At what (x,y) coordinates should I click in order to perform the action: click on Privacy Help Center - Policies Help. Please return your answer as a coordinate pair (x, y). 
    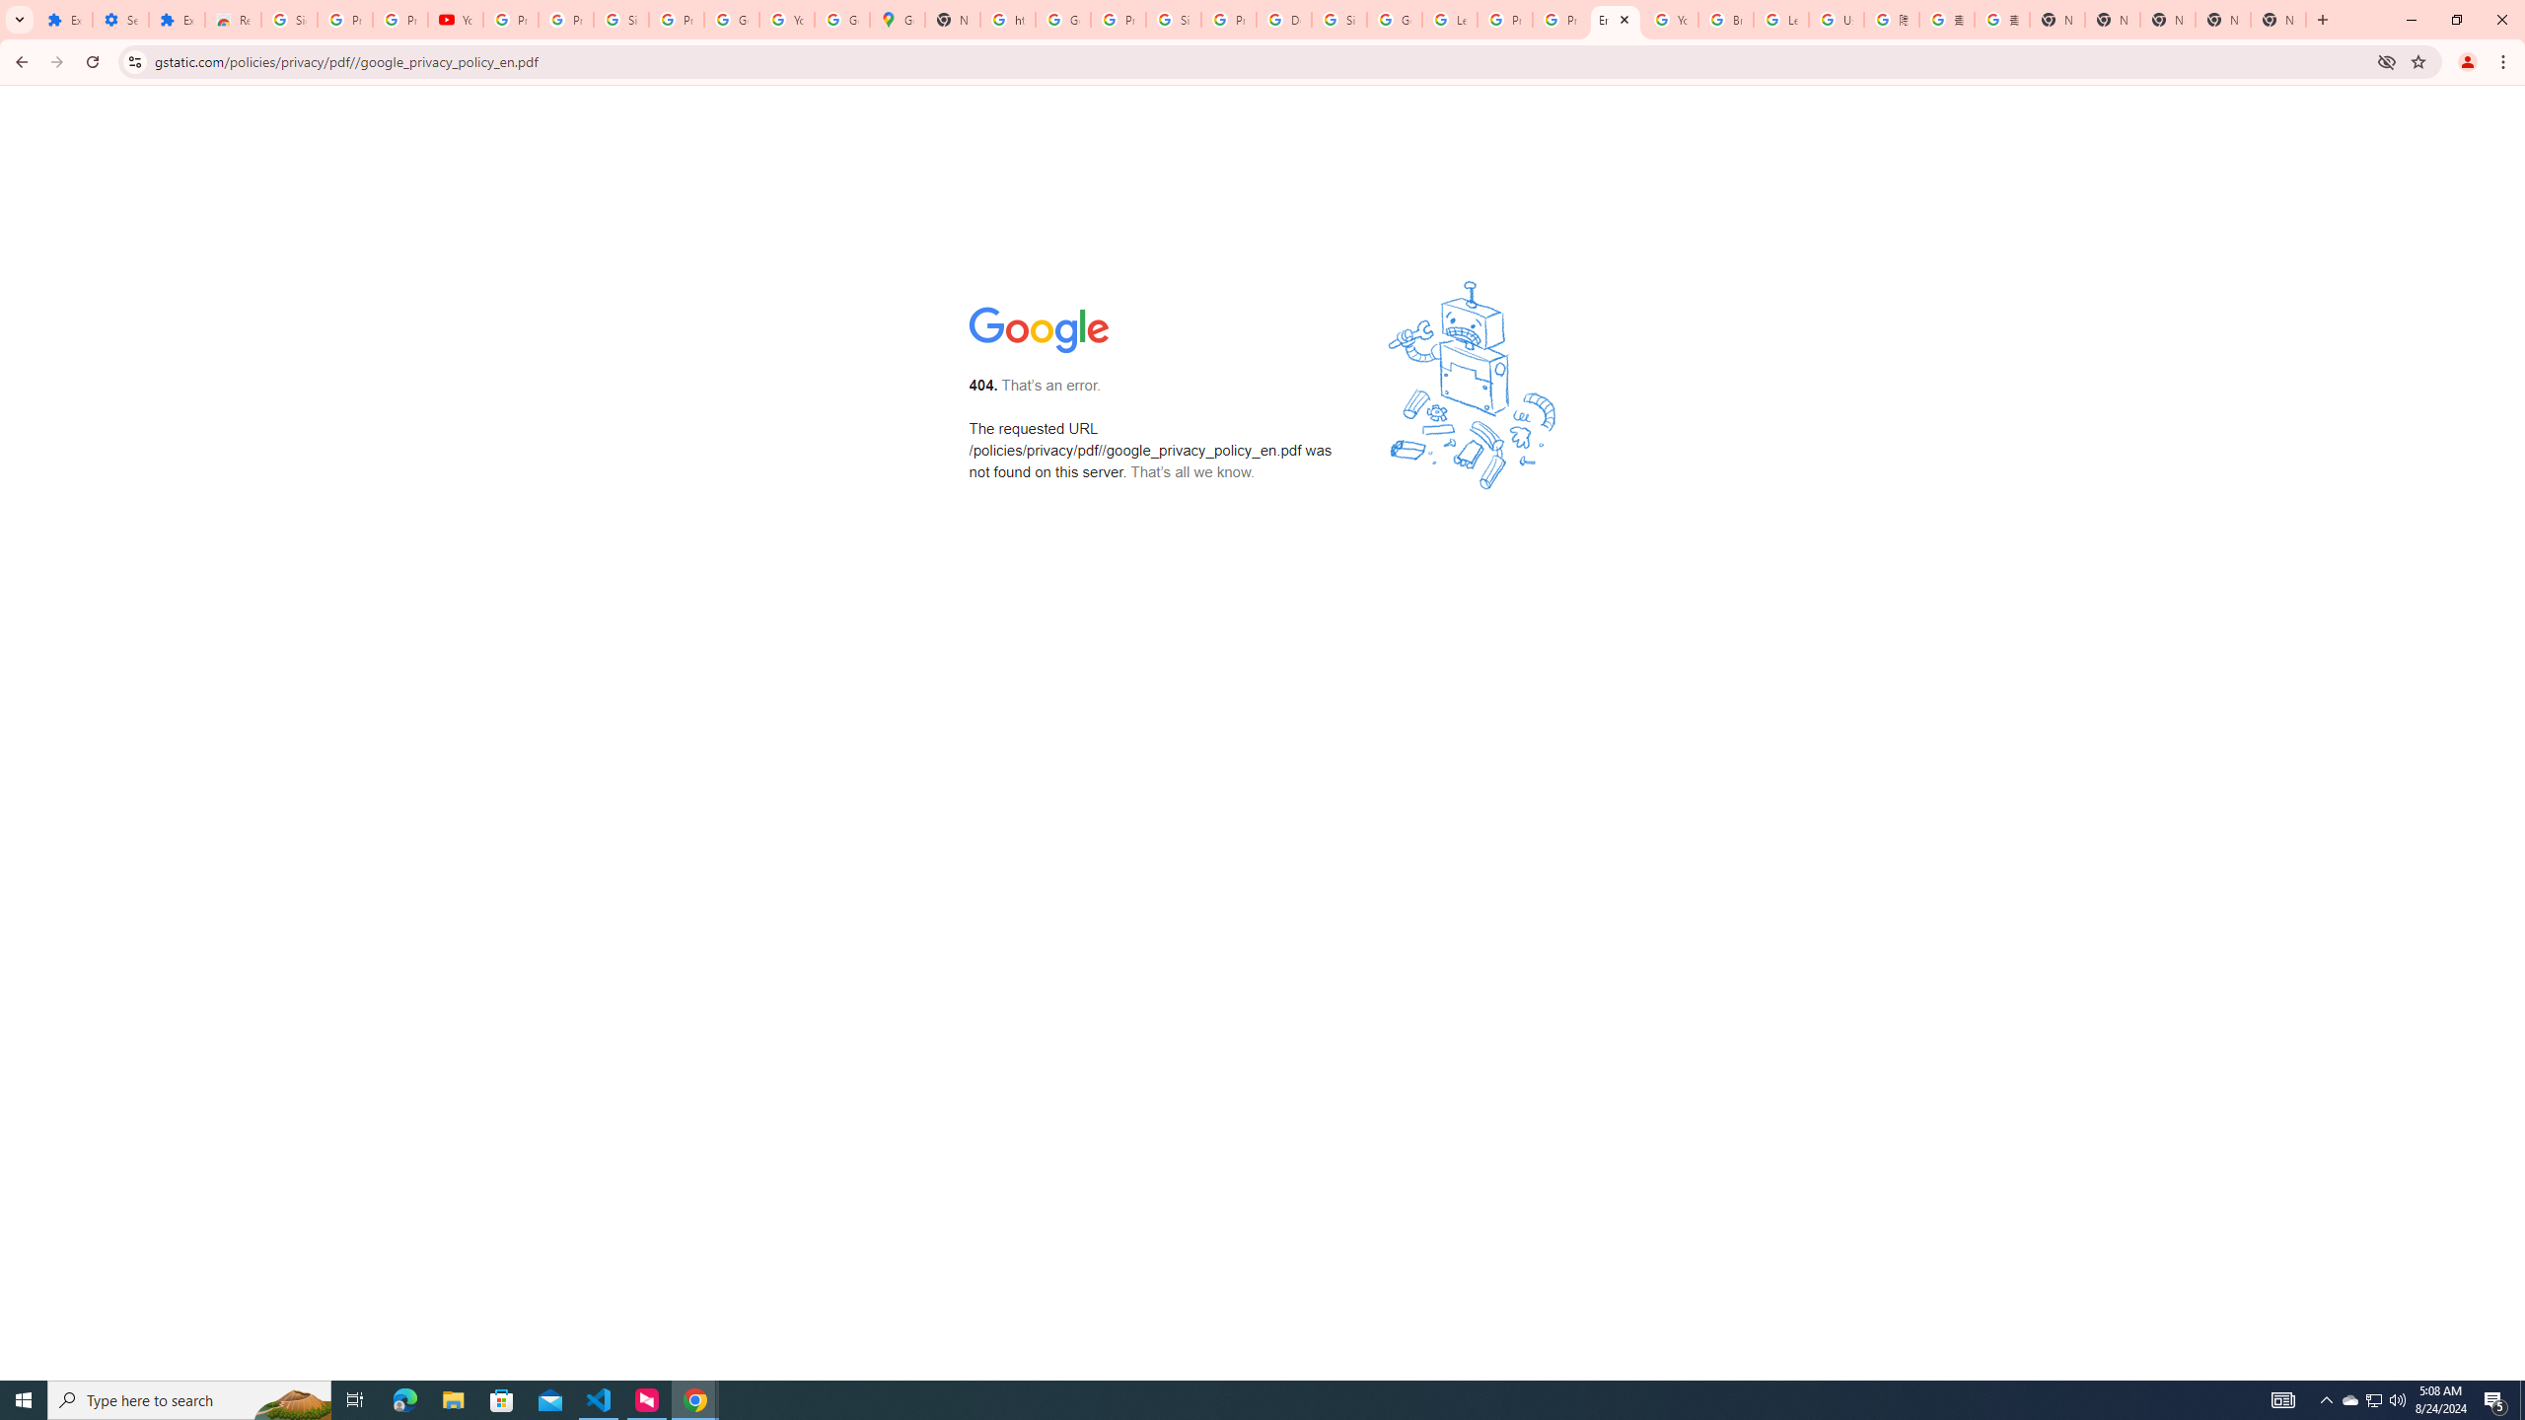
    Looking at the image, I should click on (1505, 20).